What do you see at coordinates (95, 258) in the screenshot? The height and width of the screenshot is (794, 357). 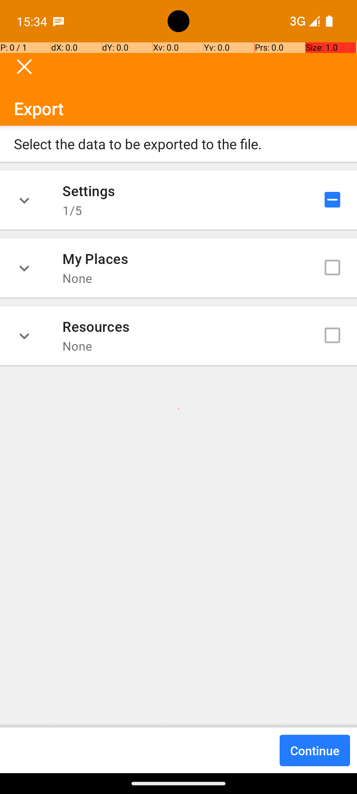 I see `My Places` at bounding box center [95, 258].